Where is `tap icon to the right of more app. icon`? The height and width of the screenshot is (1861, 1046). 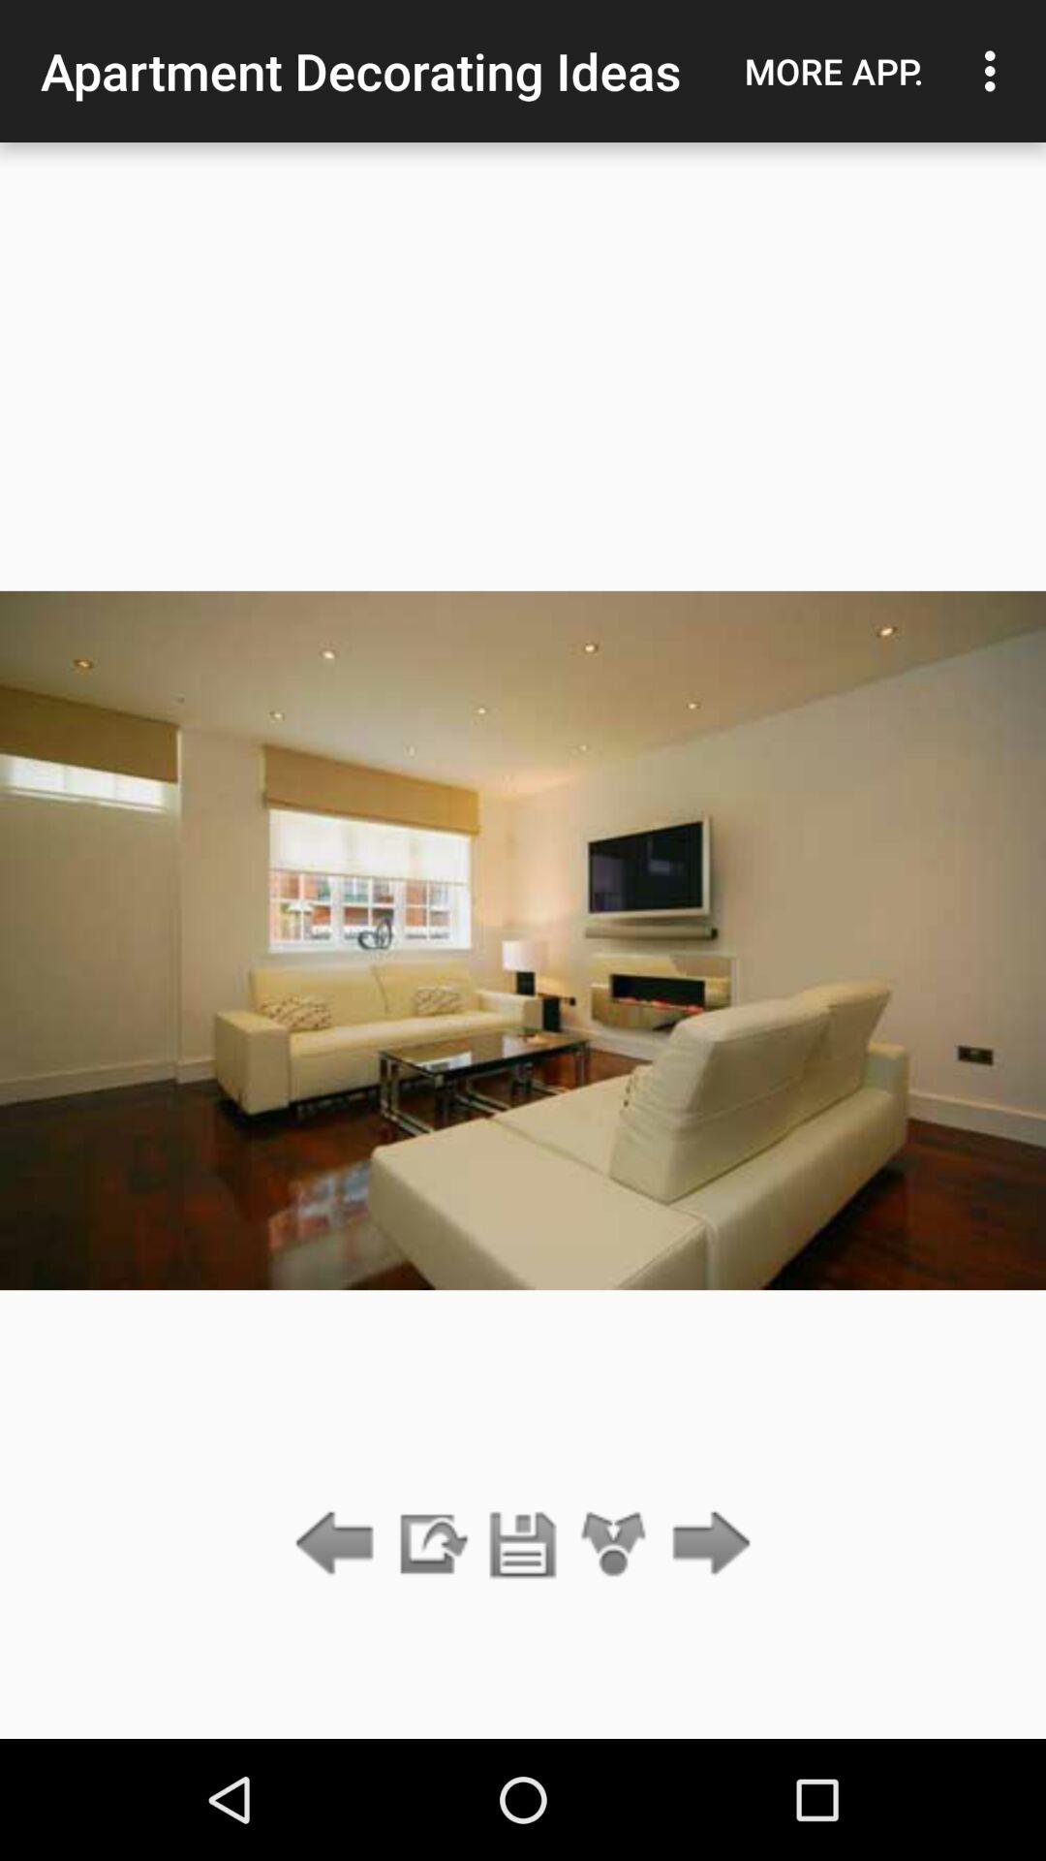
tap icon to the right of more app. icon is located at coordinates (996, 71).